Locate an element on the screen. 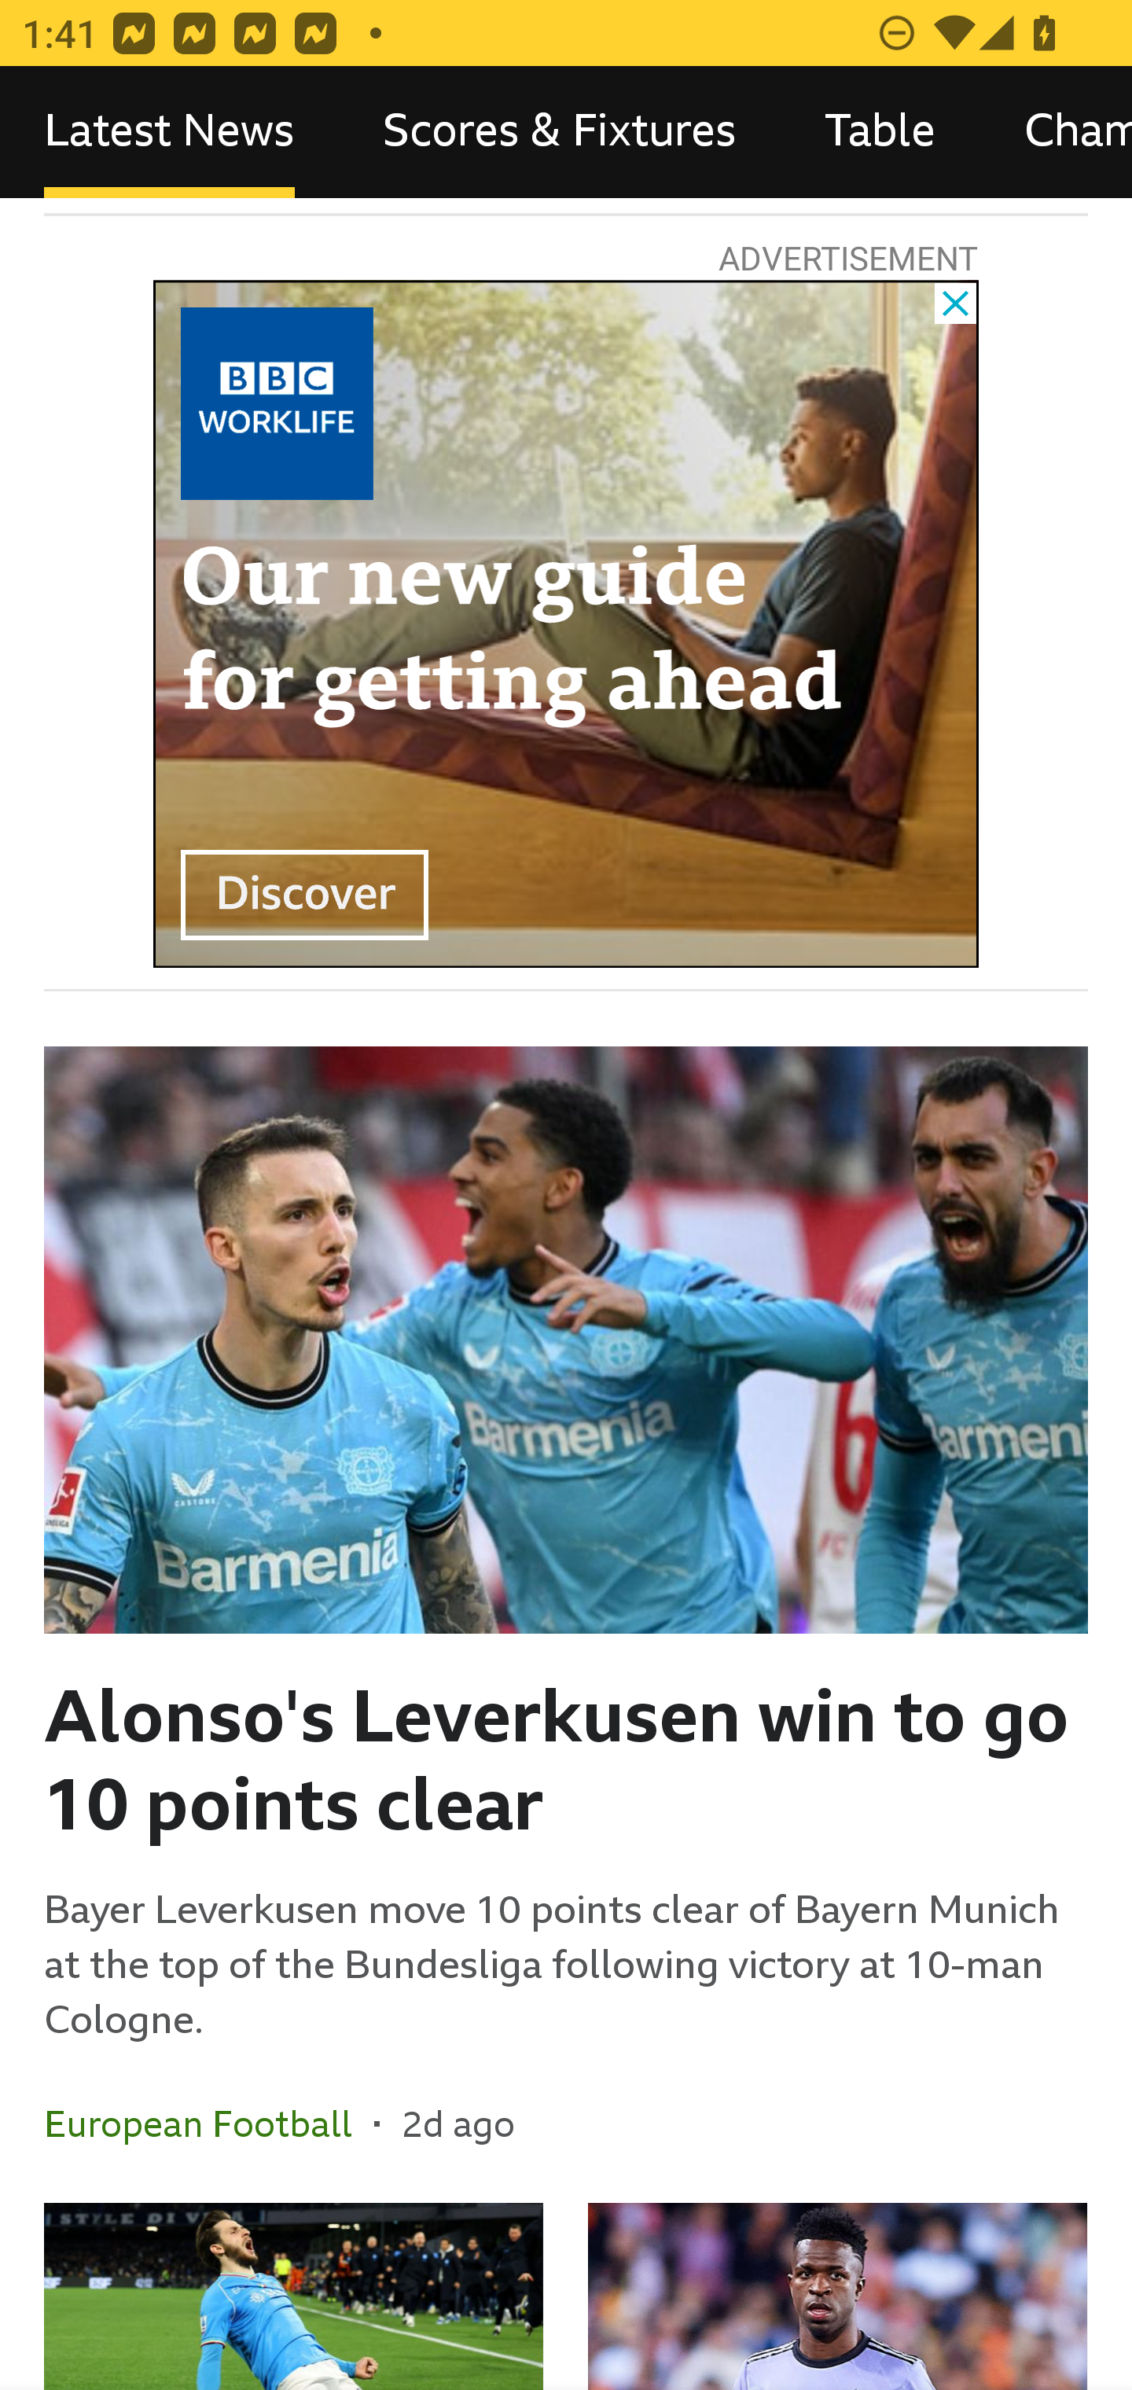  Scores & Fixtures is located at coordinates (560, 132).